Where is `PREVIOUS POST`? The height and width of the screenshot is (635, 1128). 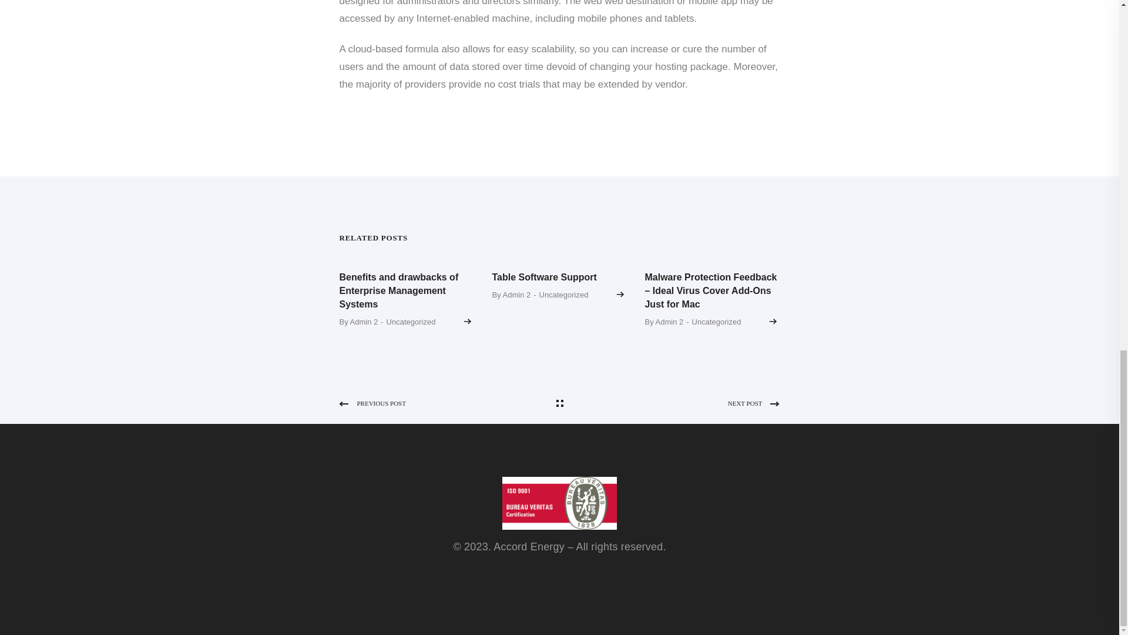
PREVIOUS POST is located at coordinates (446, 403).